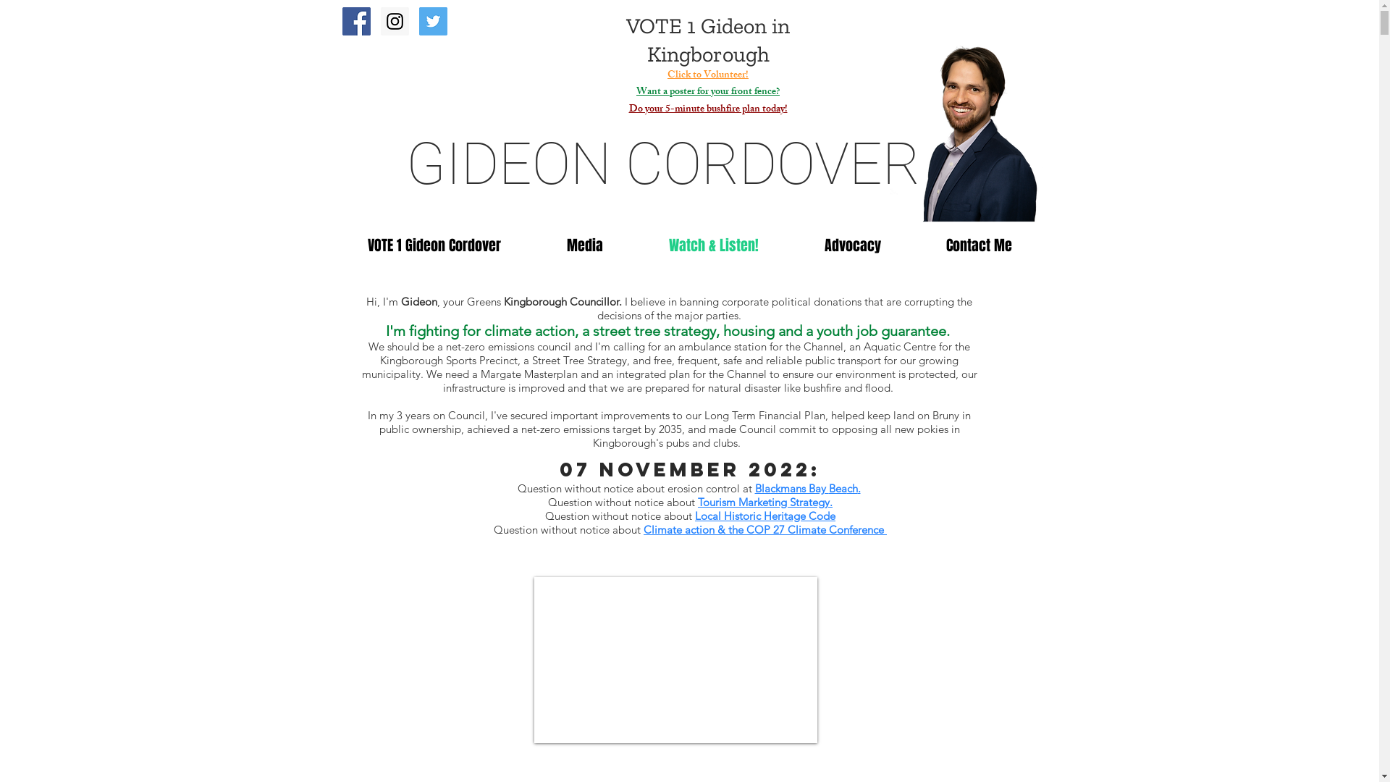 Image resolution: width=1390 pixels, height=782 pixels. I want to click on Tourism Marketing Strategy., so click(765, 503).